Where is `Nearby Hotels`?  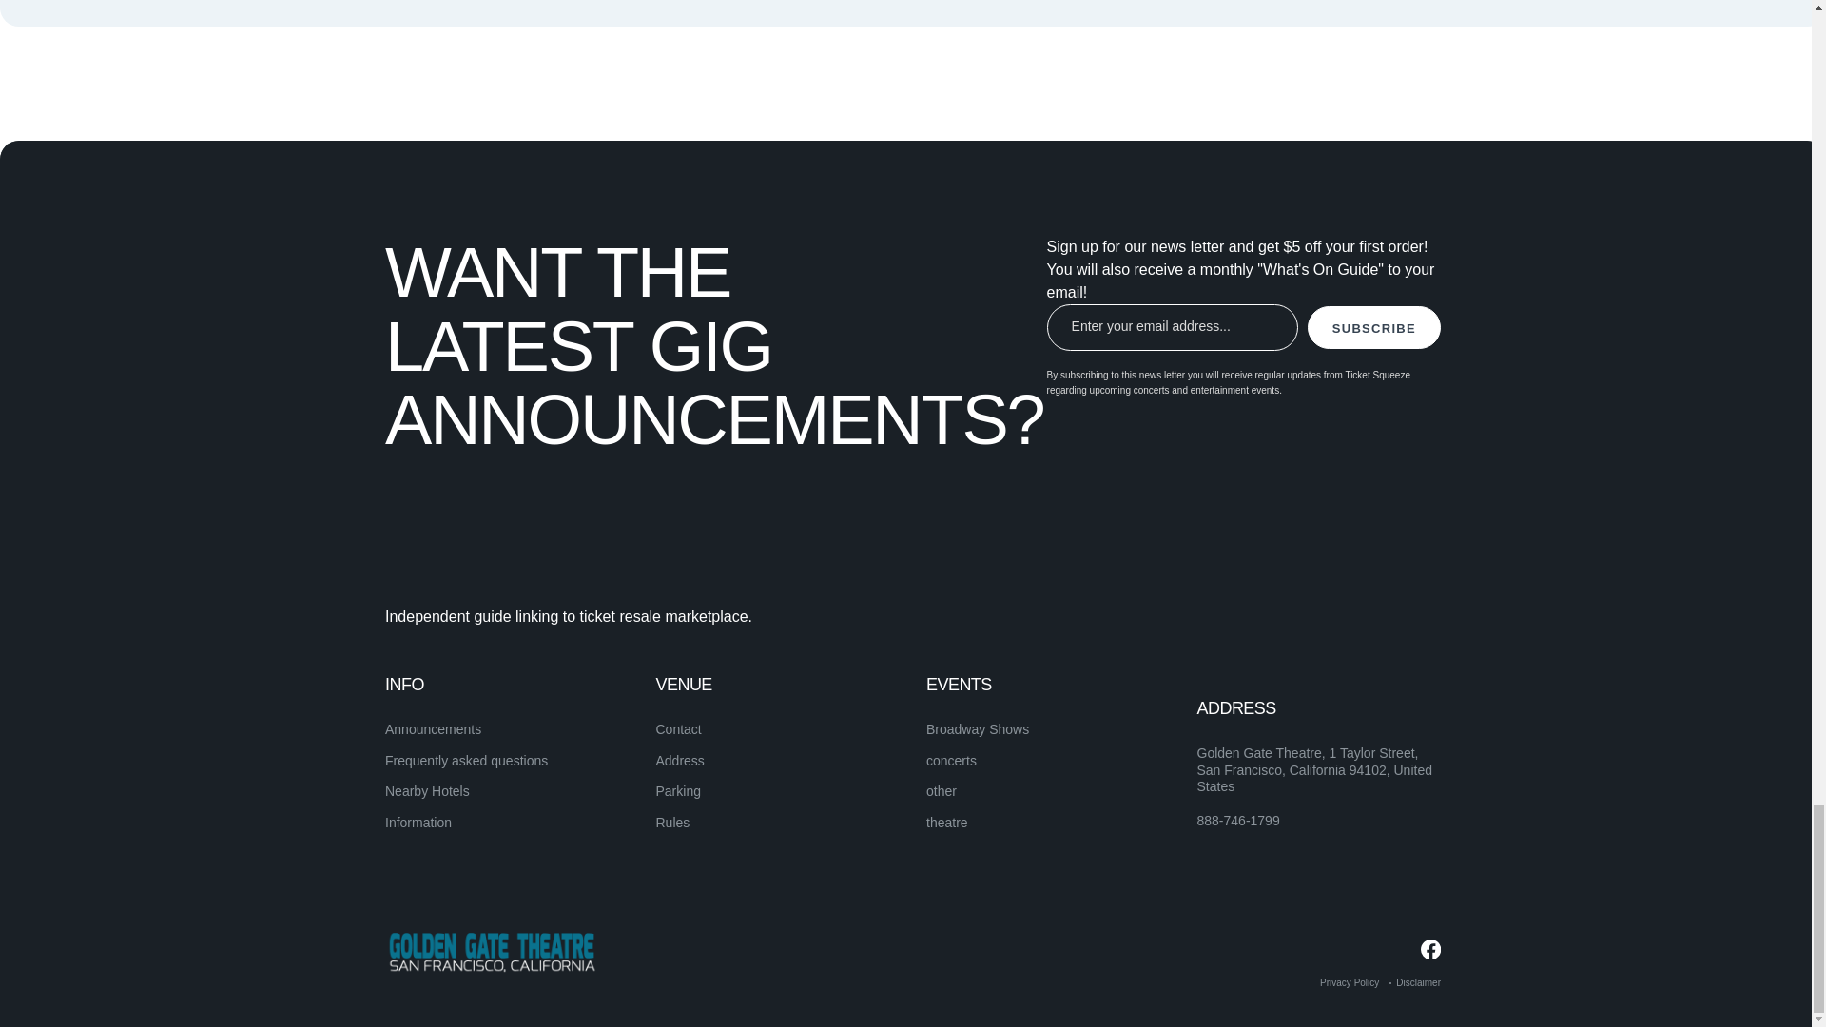 Nearby Hotels is located at coordinates (427, 791).